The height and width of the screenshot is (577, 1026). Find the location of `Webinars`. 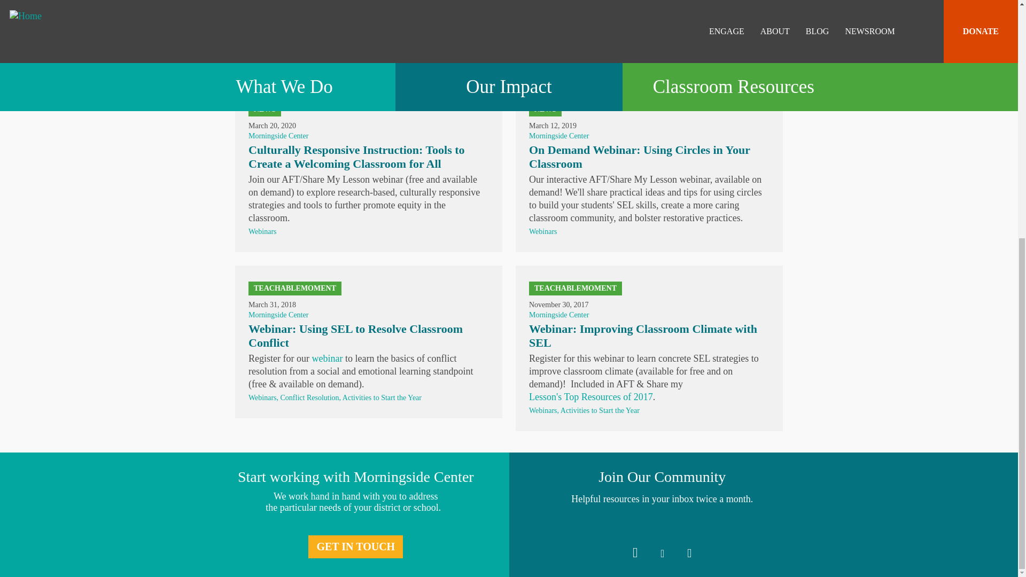

Webinars is located at coordinates (263, 397).